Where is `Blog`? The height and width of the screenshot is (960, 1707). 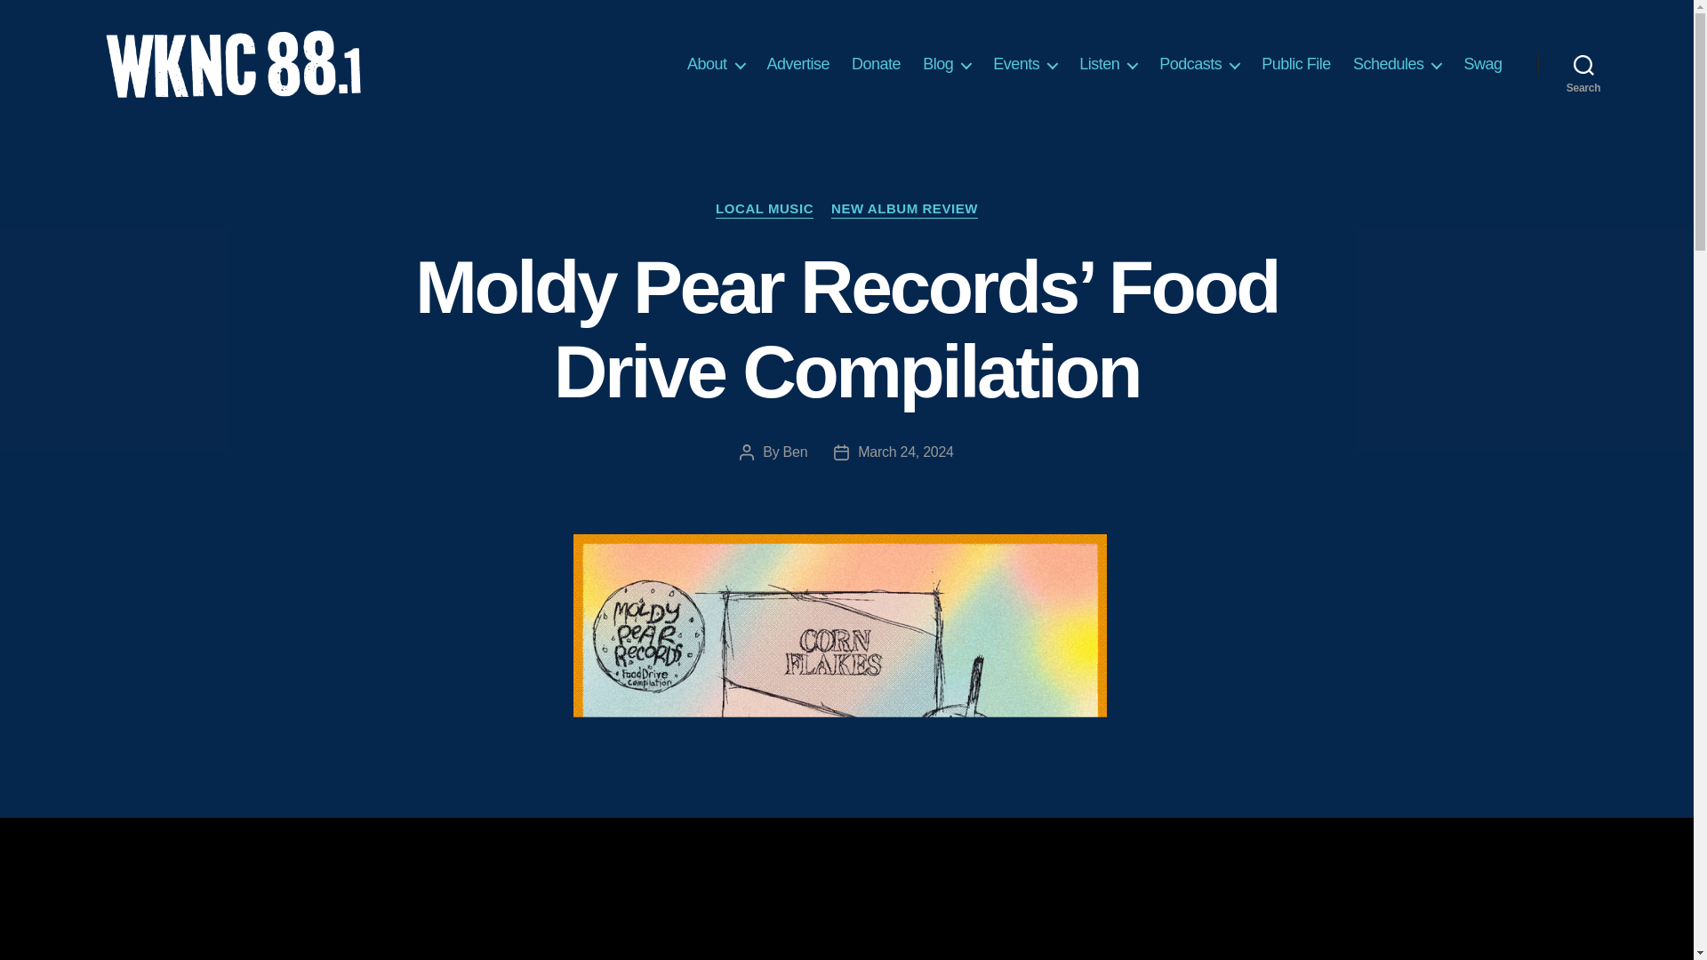 Blog is located at coordinates (947, 64).